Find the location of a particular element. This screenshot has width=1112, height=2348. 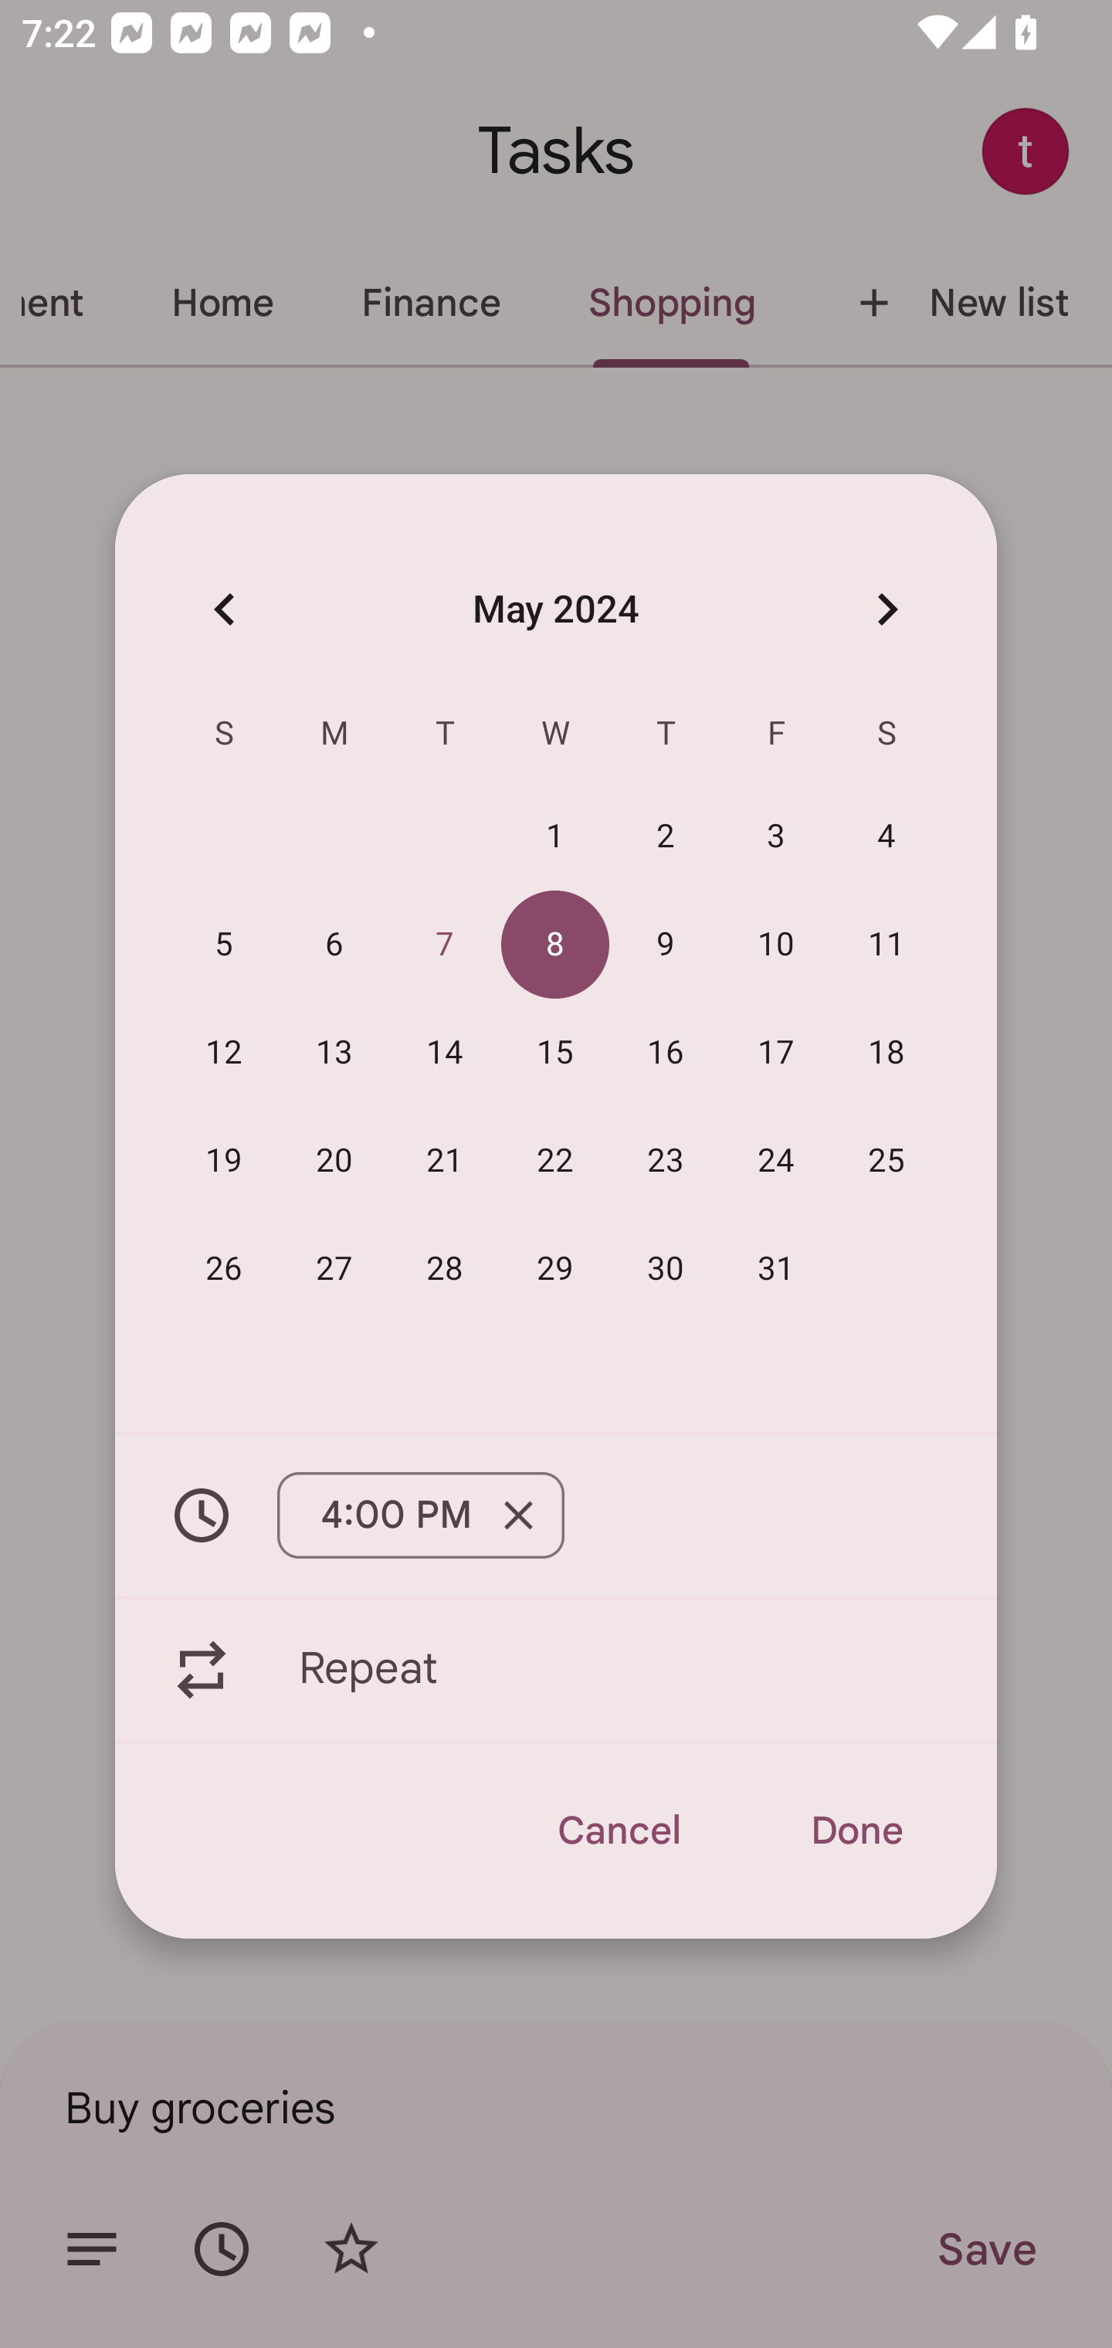

22 22 May 2024 is located at coordinates (555, 1159).